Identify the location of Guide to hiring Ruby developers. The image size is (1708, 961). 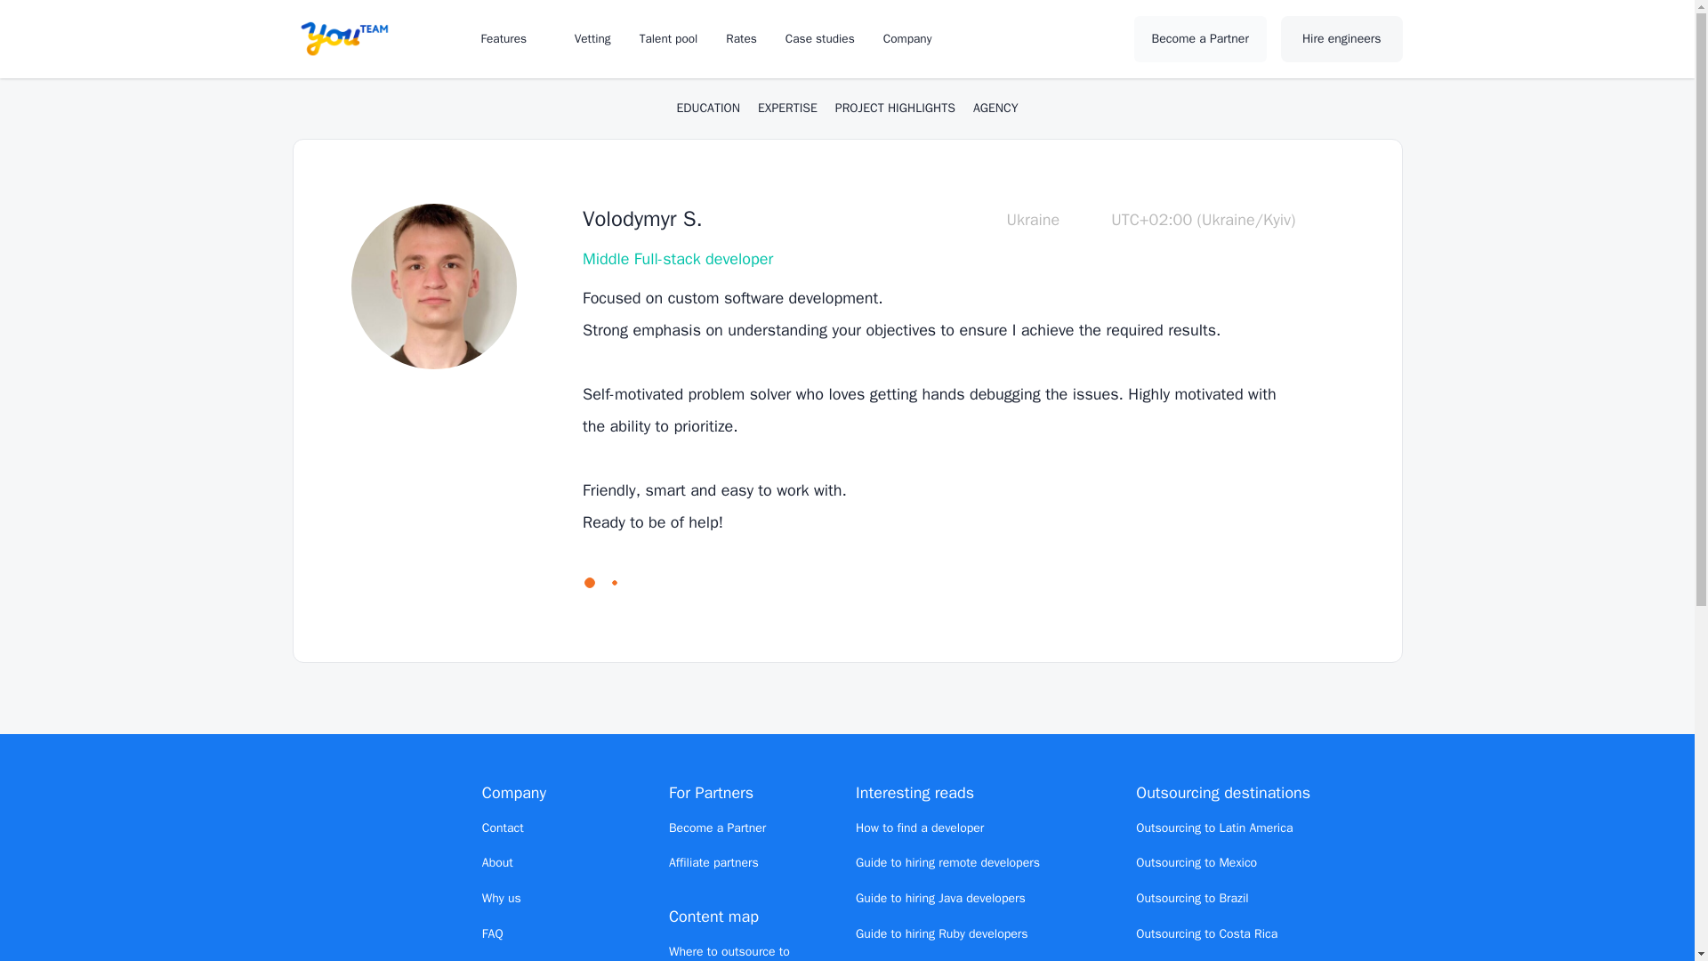
(941, 934).